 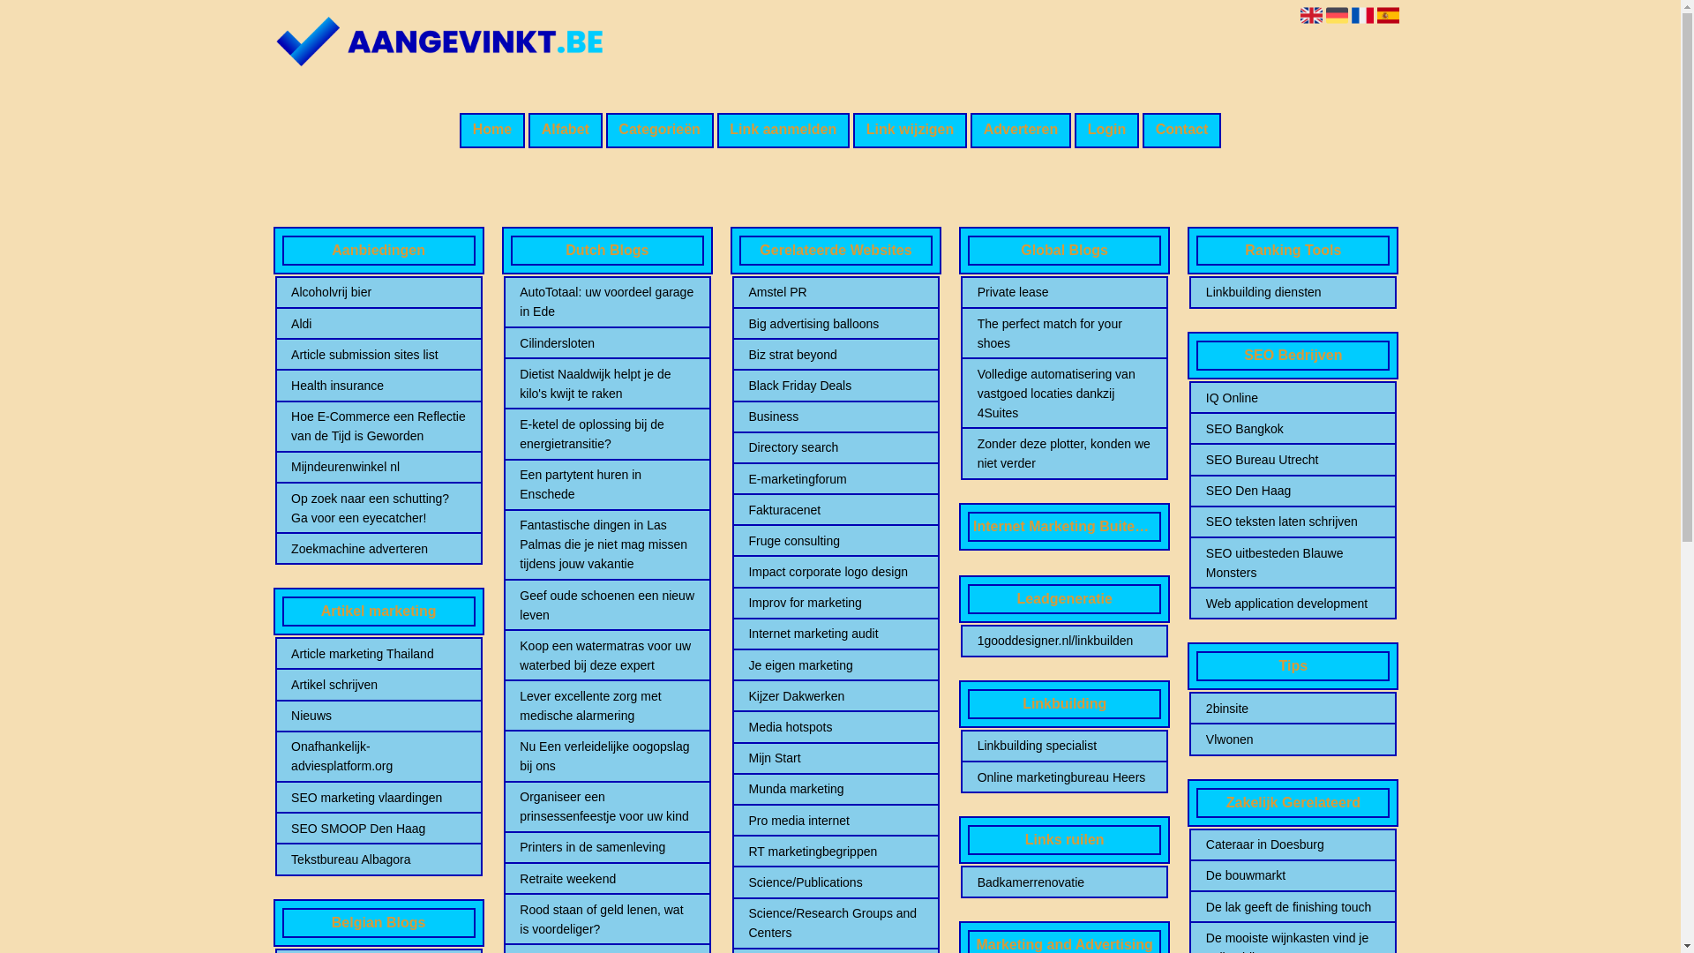 I want to click on Munda marketing, so click(x=836, y=788).